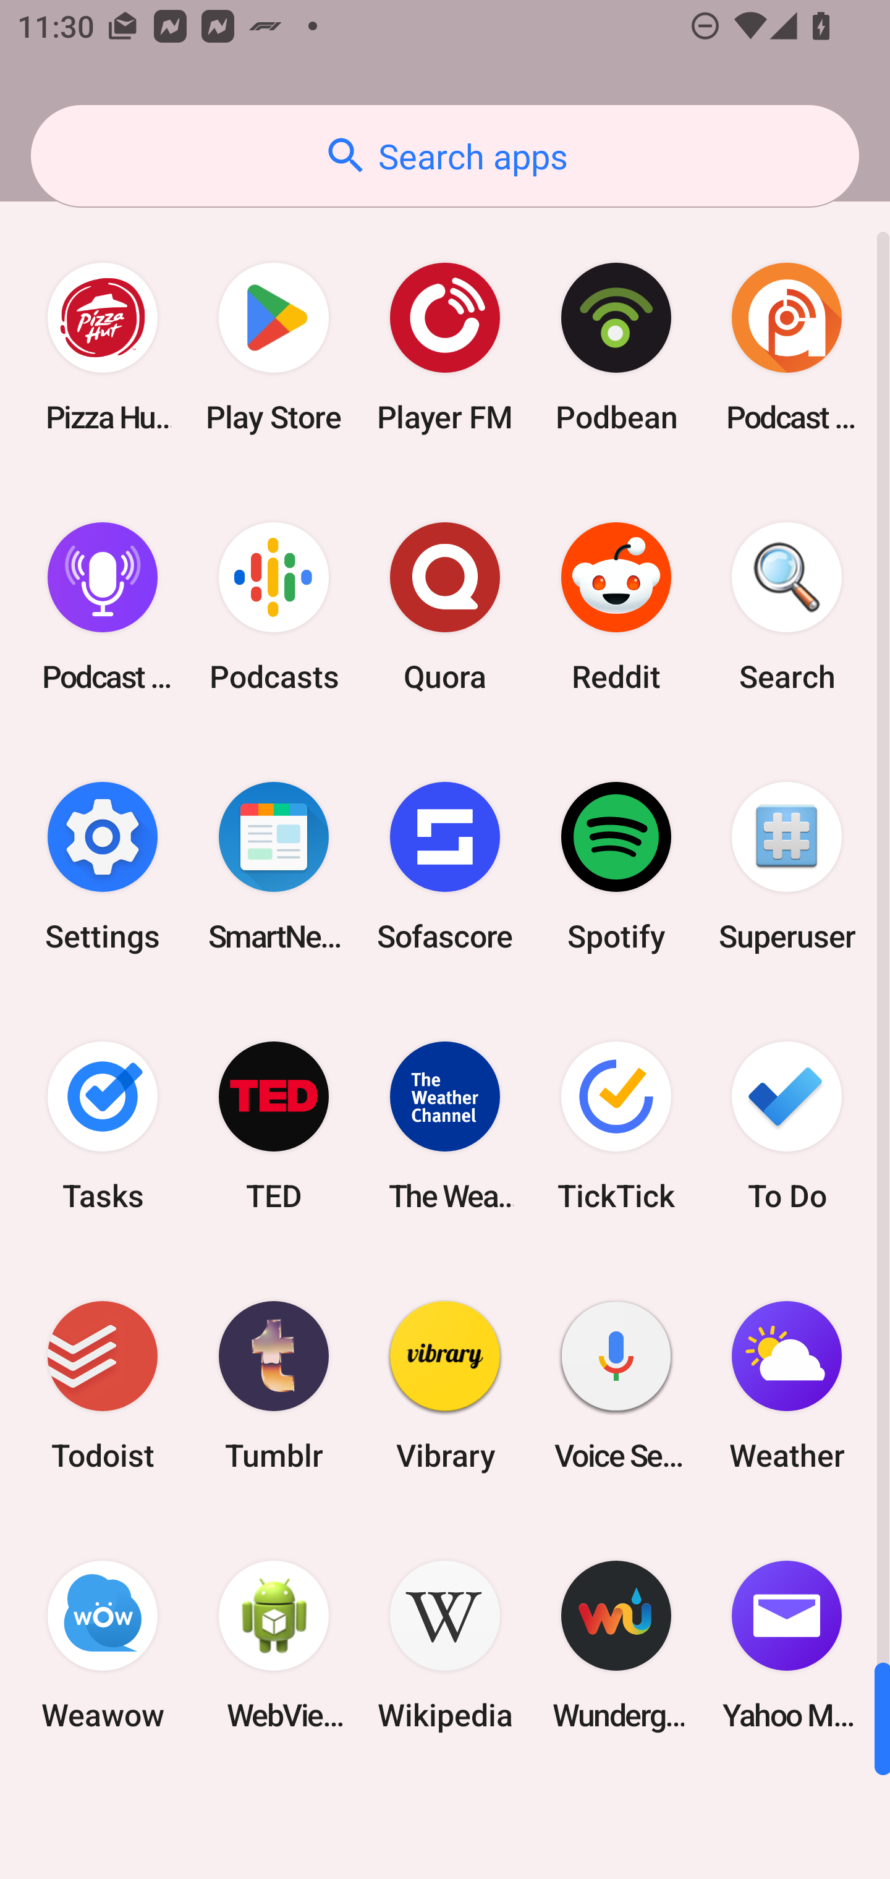 The width and height of the screenshot is (890, 1879). Describe the element at coordinates (445, 1386) in the screenshot. I see `Vibrary` at that location.